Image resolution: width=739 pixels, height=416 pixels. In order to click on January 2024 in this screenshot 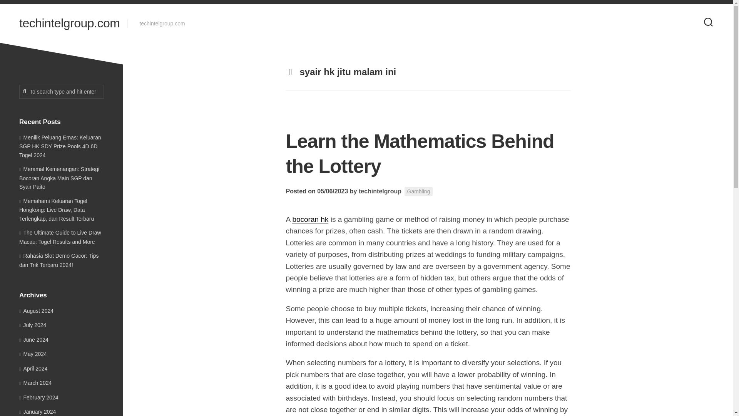, I will do `click(37, 411)`.